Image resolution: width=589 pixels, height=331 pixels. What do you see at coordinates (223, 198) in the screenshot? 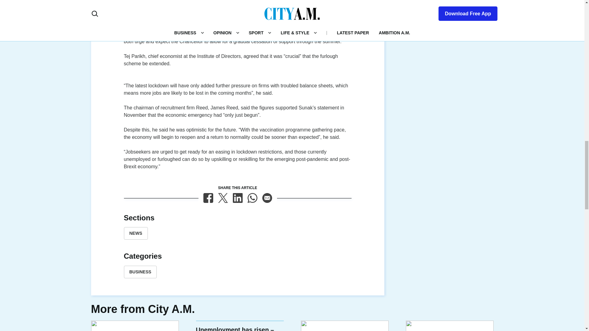
I see `X` at bounding box center [223, 198].